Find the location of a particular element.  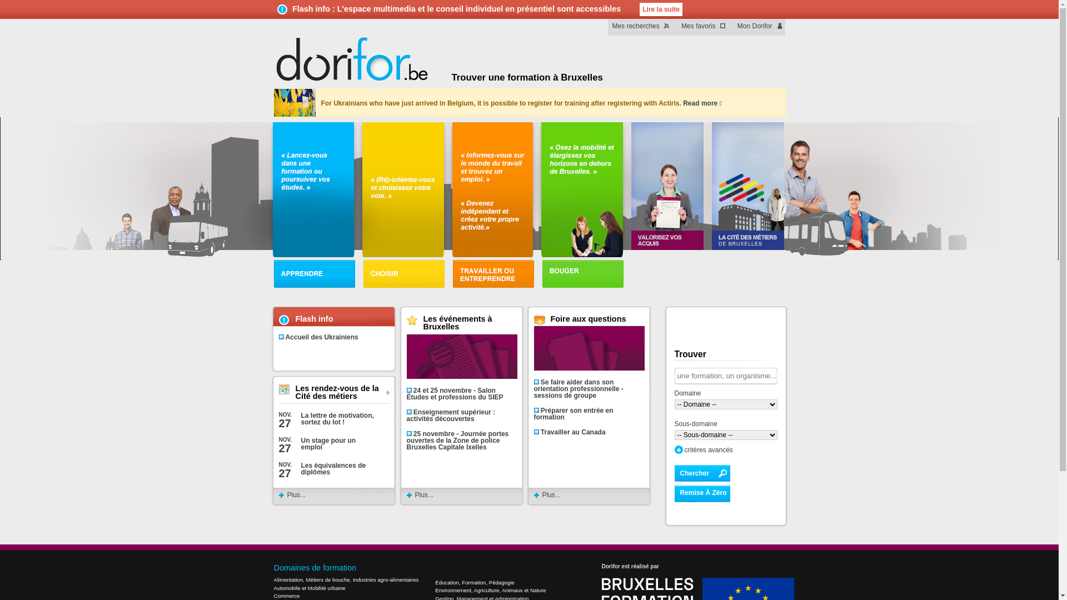

Mon Dorifor is located at coordinates (759, 27).